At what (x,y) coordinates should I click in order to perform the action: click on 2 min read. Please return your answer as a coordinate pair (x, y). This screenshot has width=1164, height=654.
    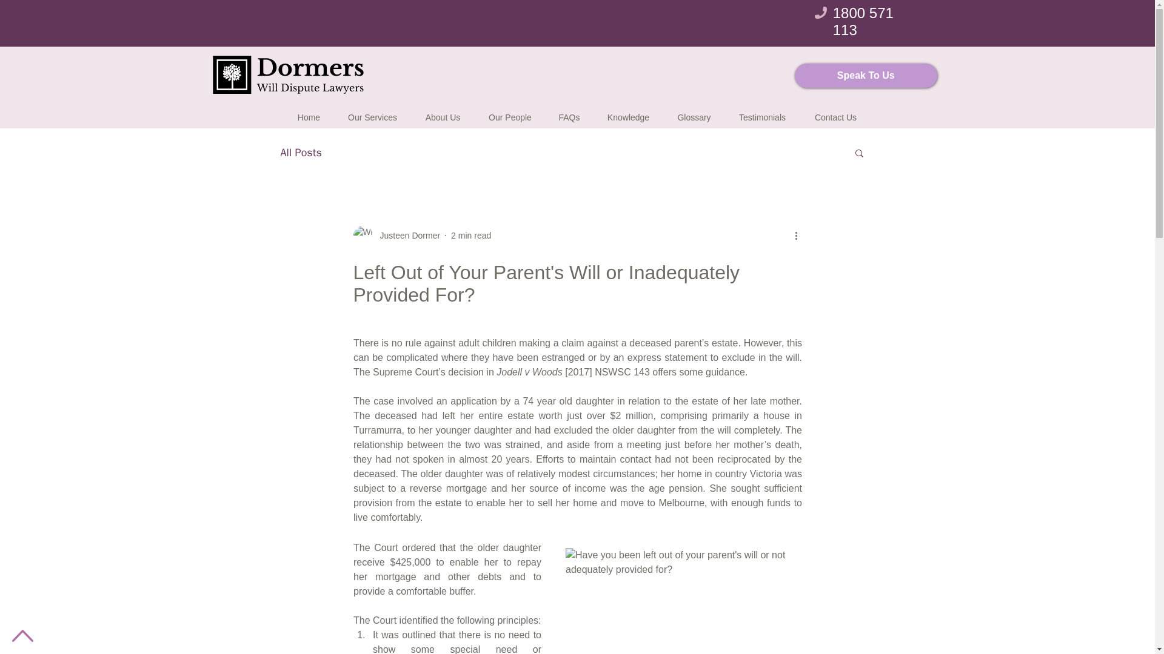
    Looking at the image, I should click on (471, 235).